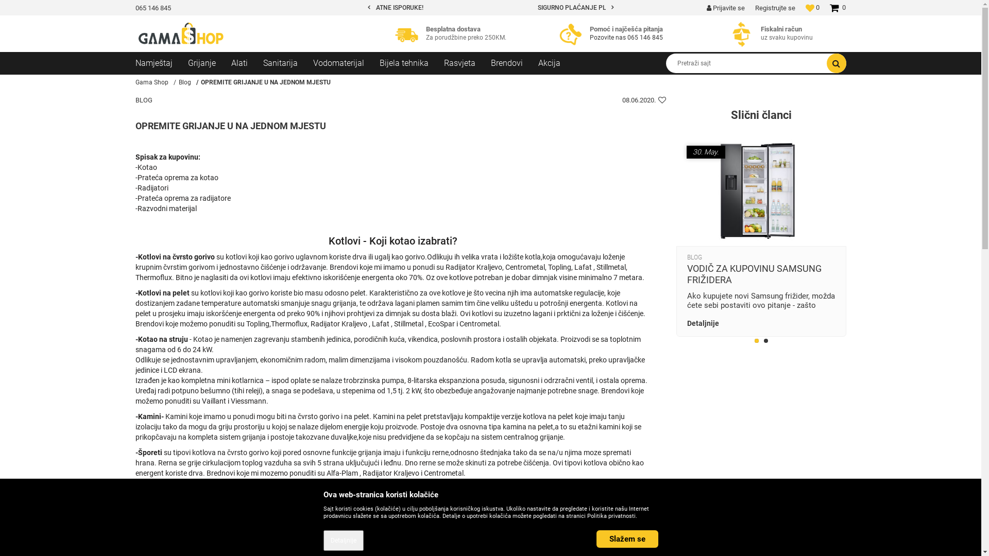 This screenshot has height=556, width=989. I want to click on Bijela tehnika, so click(411, 63).